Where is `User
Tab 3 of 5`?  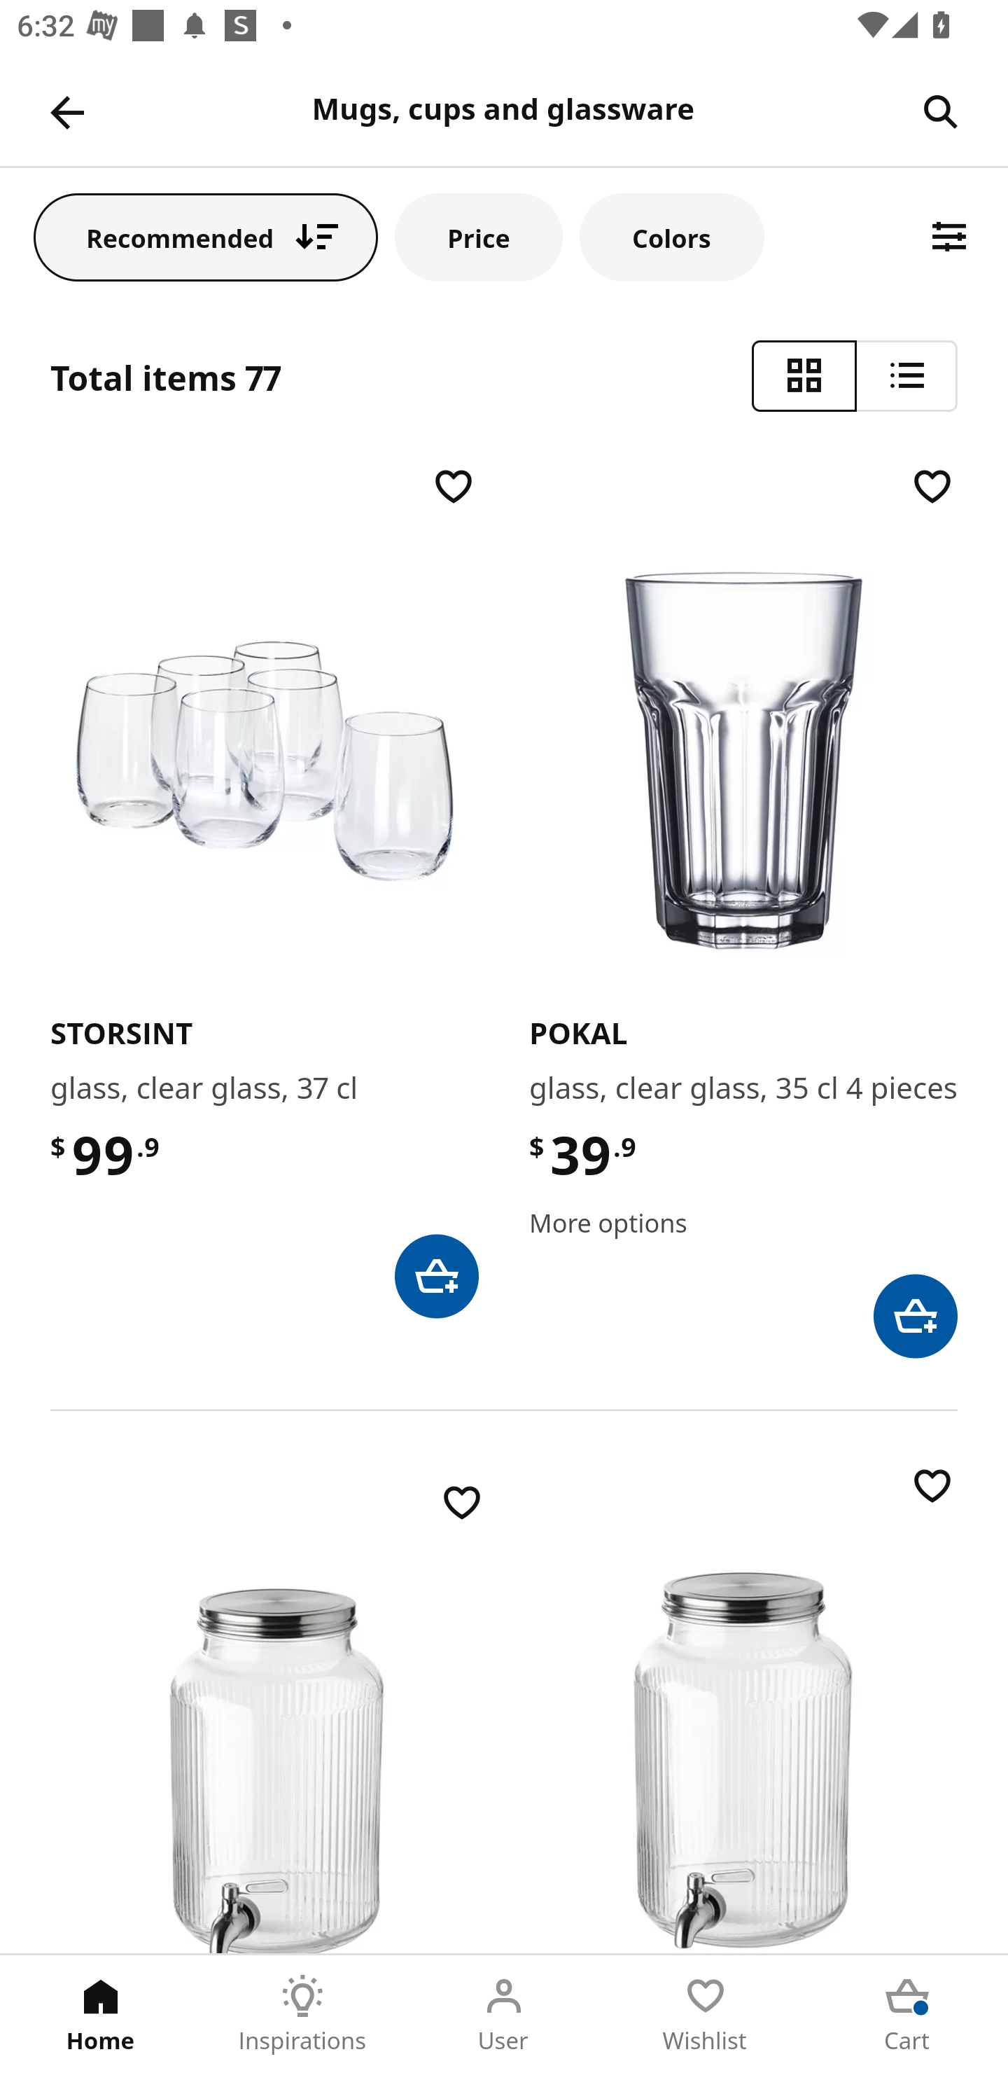
User
Tab 3 of 5 is located at coordinates (504, 2014).